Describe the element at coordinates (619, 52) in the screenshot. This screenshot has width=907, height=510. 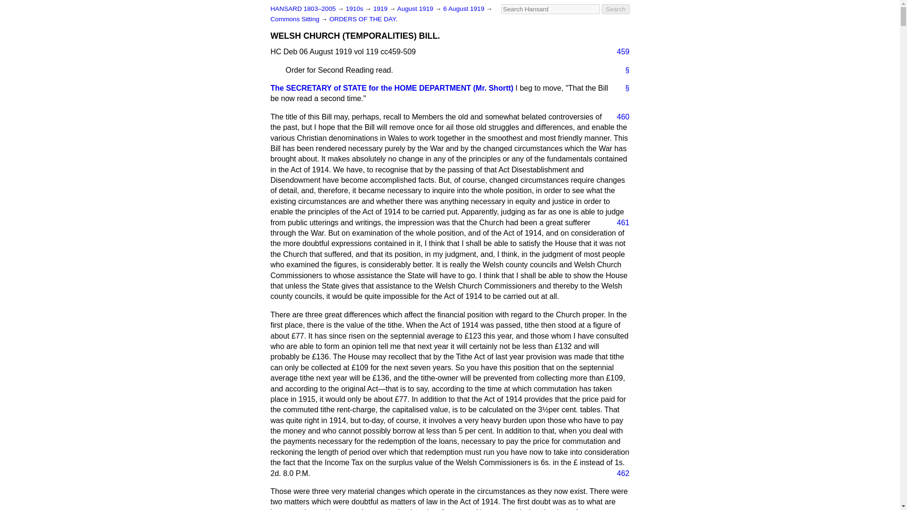
I see `459` at that location.